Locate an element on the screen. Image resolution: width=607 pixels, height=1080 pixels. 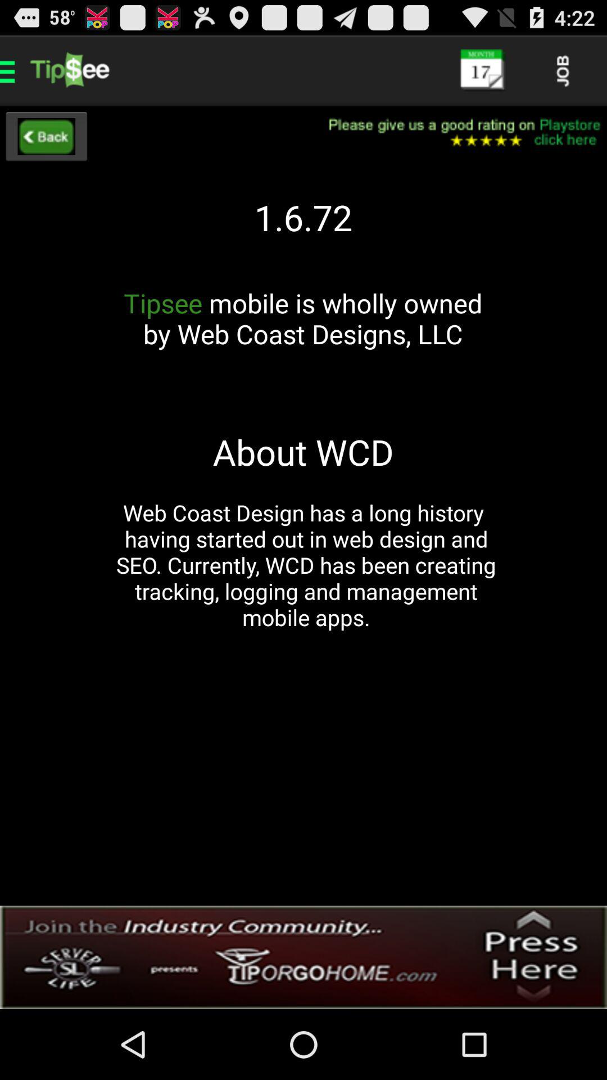
turn off icon at the bottom is located at coordinates (303, 957).